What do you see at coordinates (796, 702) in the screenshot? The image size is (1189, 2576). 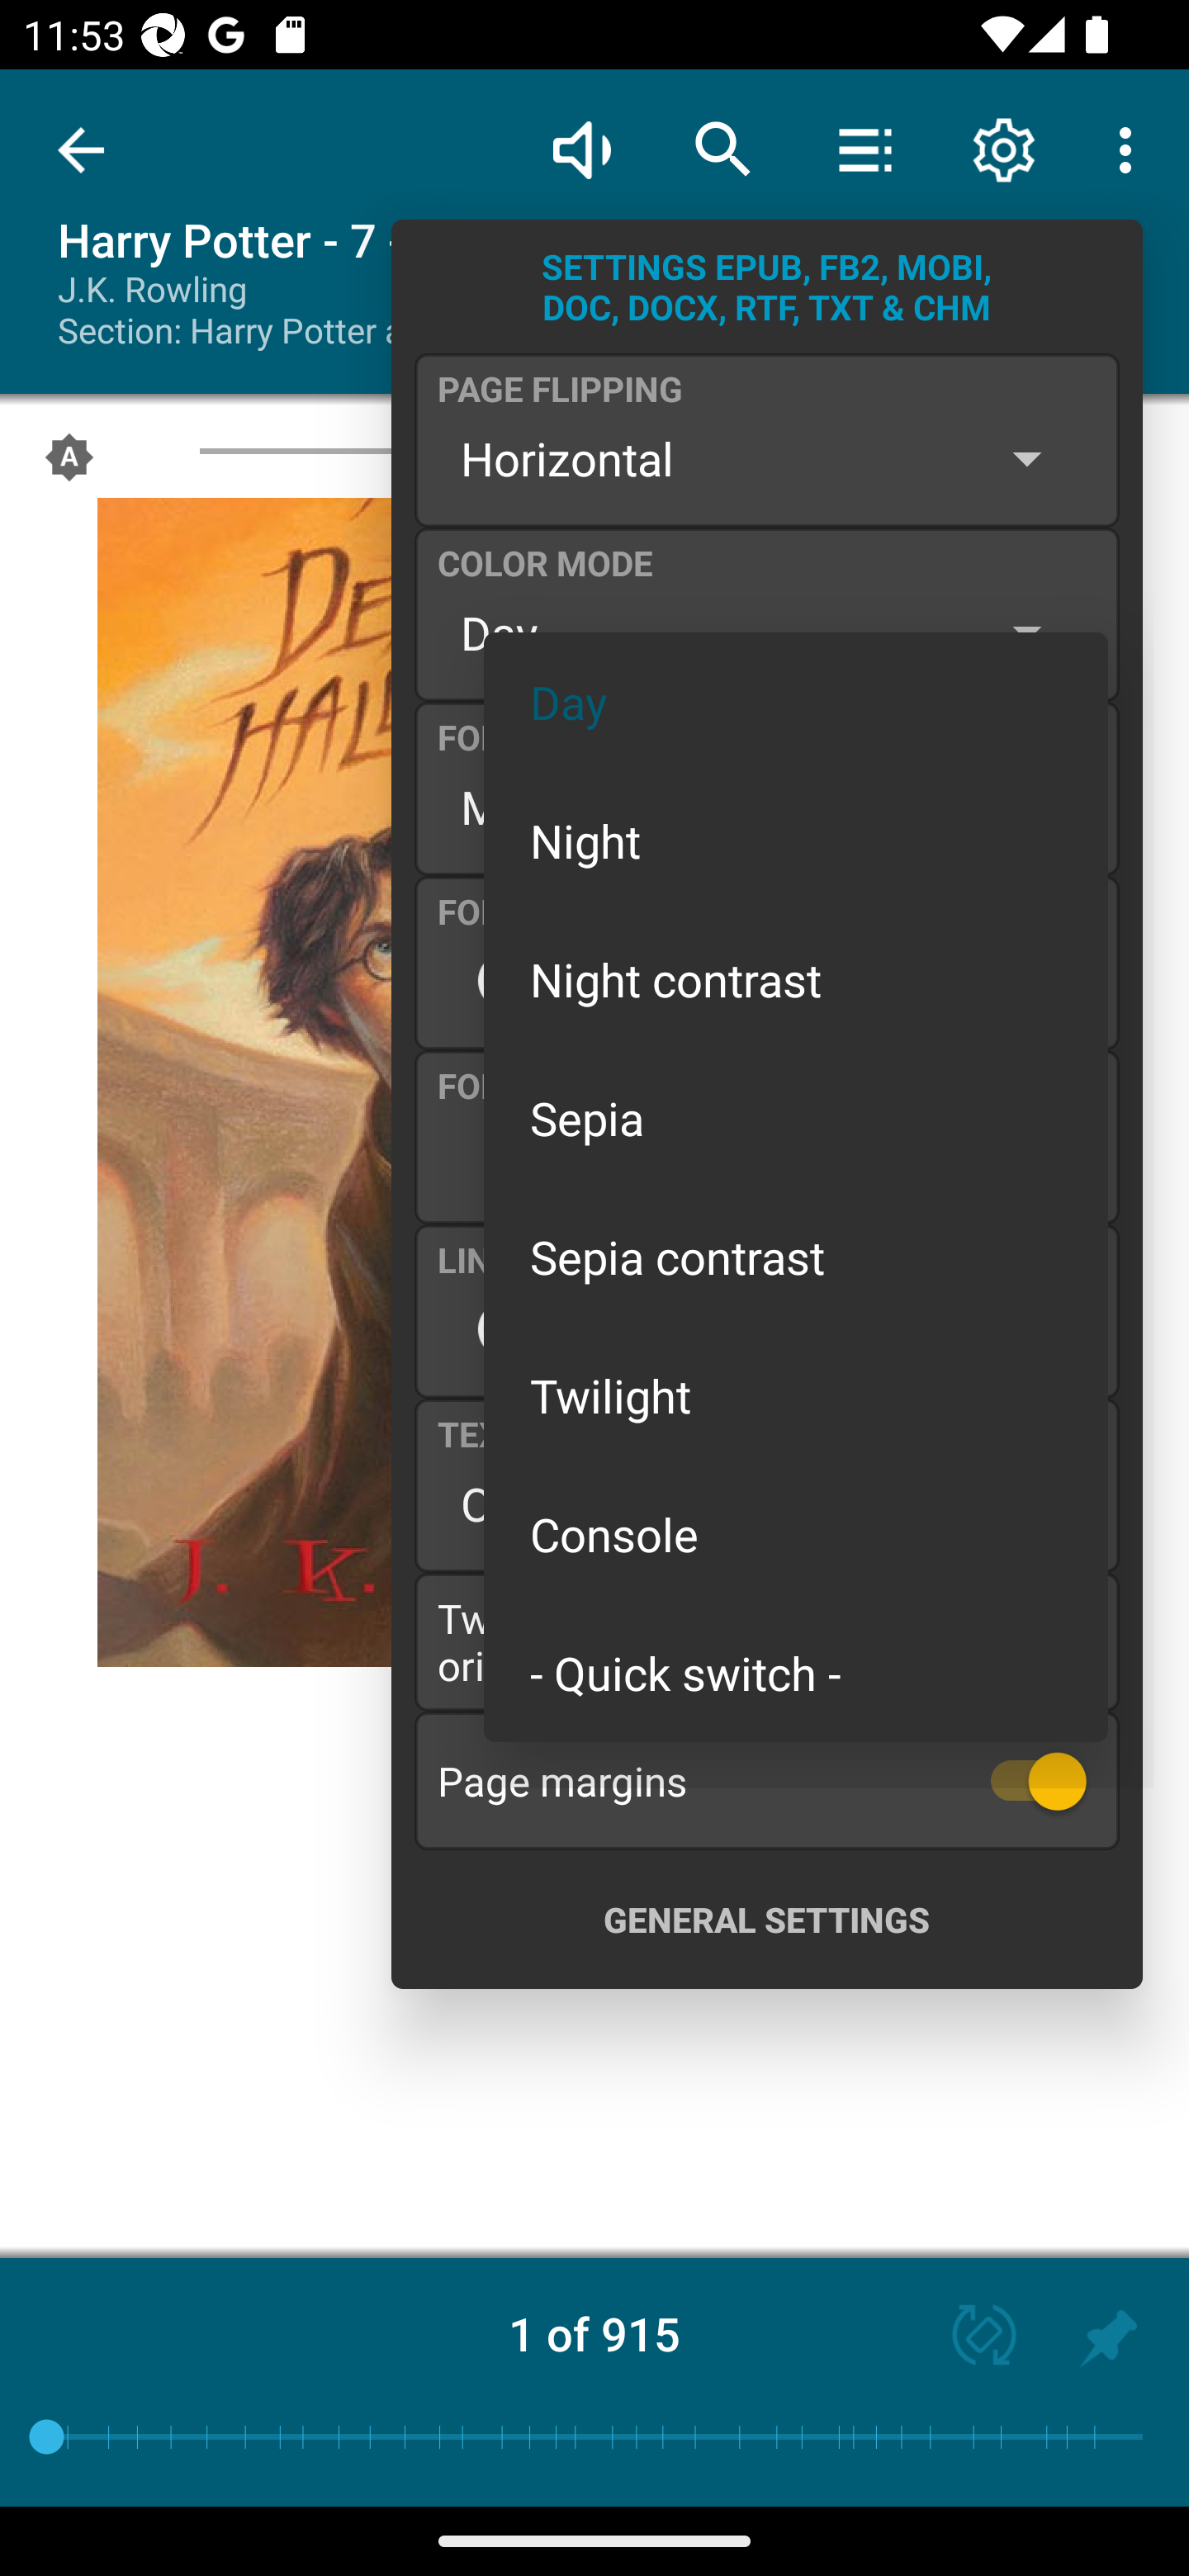 I see `Day` at bounding box center [796, 702].